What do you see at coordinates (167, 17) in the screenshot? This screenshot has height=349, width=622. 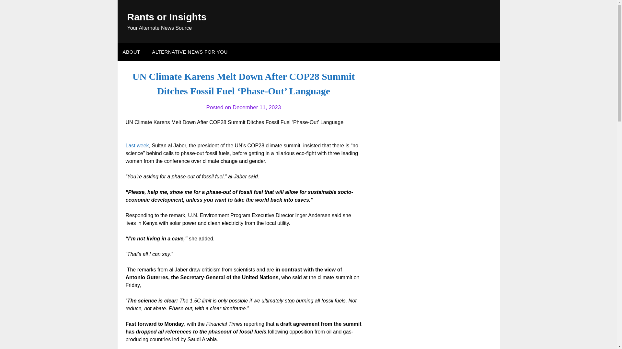 I see `Rants or Insights` at bounding box center [167, 17].